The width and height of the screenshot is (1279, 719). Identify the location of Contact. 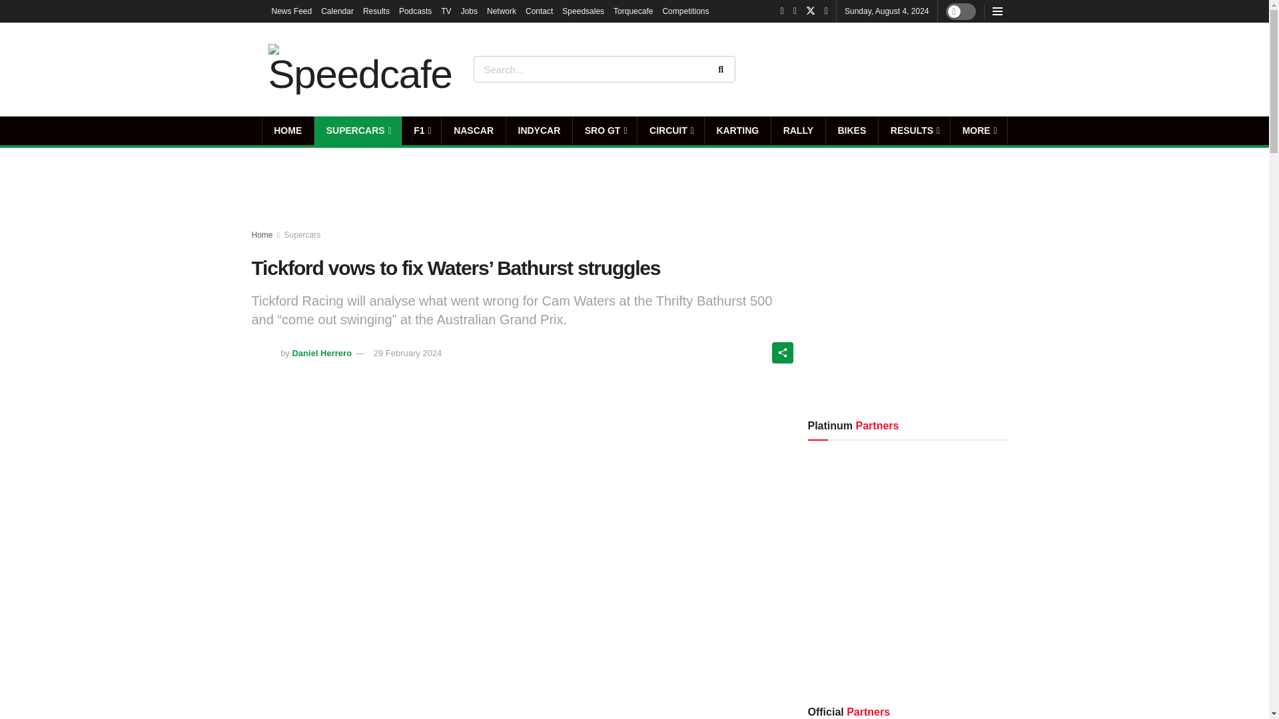
(539, 11).